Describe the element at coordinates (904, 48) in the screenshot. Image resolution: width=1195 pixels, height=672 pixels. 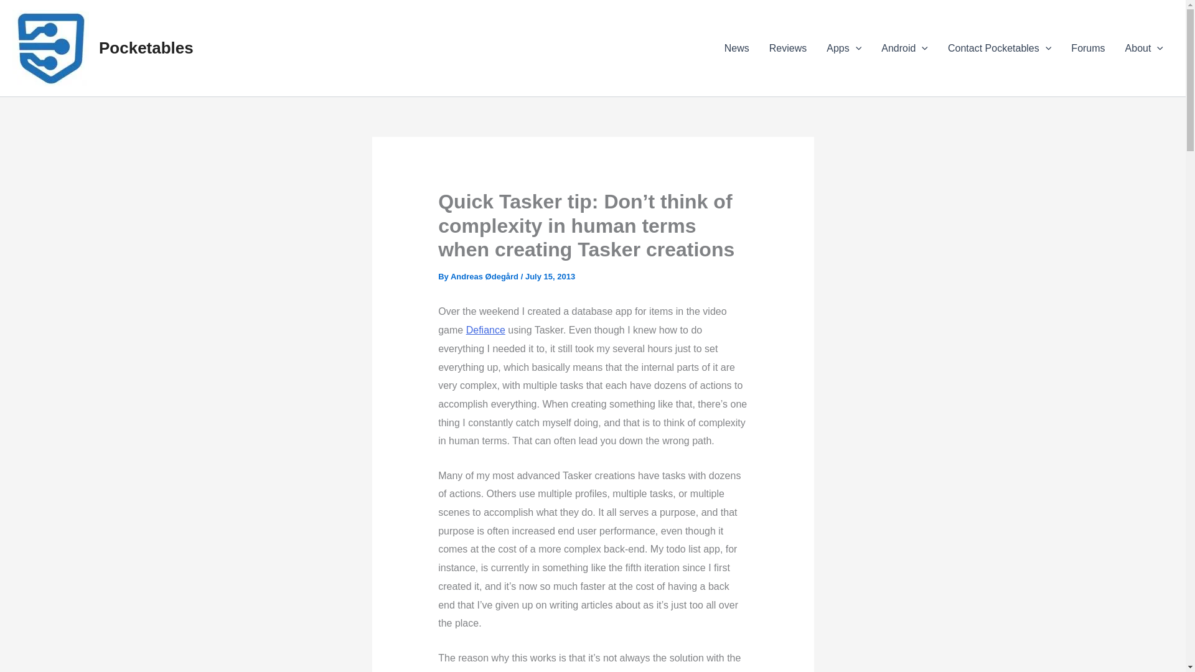
I see `Android` at that location.